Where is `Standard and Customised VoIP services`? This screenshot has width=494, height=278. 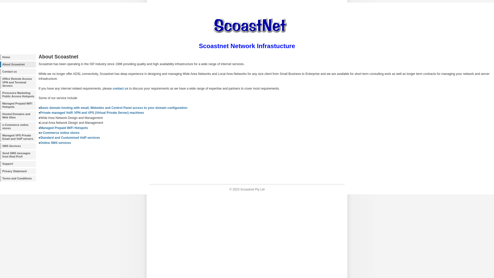
Standard and Customised VoIP services is located at coordinates (70, 138).